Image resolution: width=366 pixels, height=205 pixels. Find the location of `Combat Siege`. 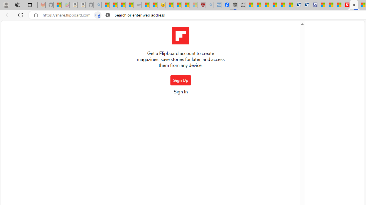

Combat Siege is located at coordinates (138, 5).